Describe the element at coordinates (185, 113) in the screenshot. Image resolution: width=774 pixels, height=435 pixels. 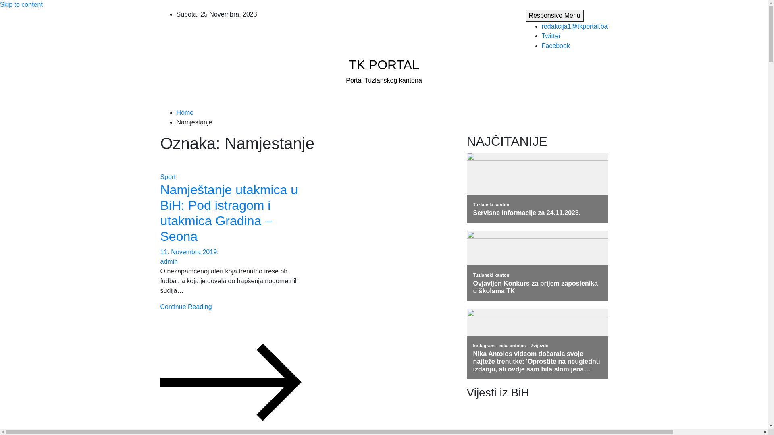
I see `Home` at that location.